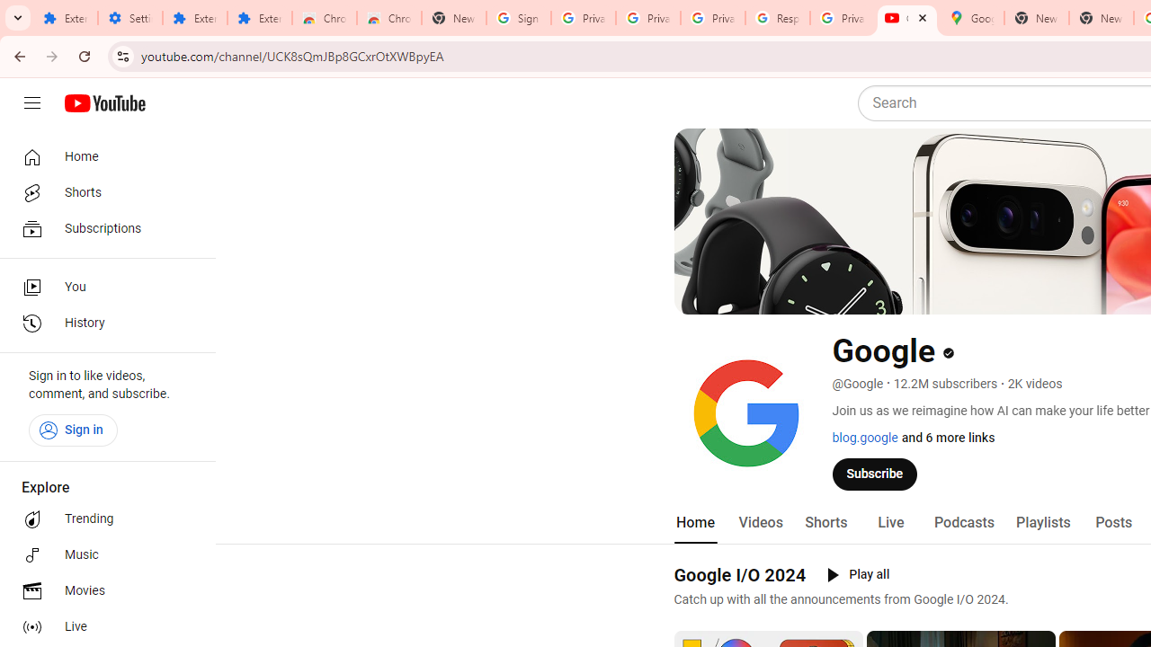 This screenshot has width=1151, height=647. Describe the element at coordinates (1101, 18) in the screenshot. I see `New Tab` at that location.